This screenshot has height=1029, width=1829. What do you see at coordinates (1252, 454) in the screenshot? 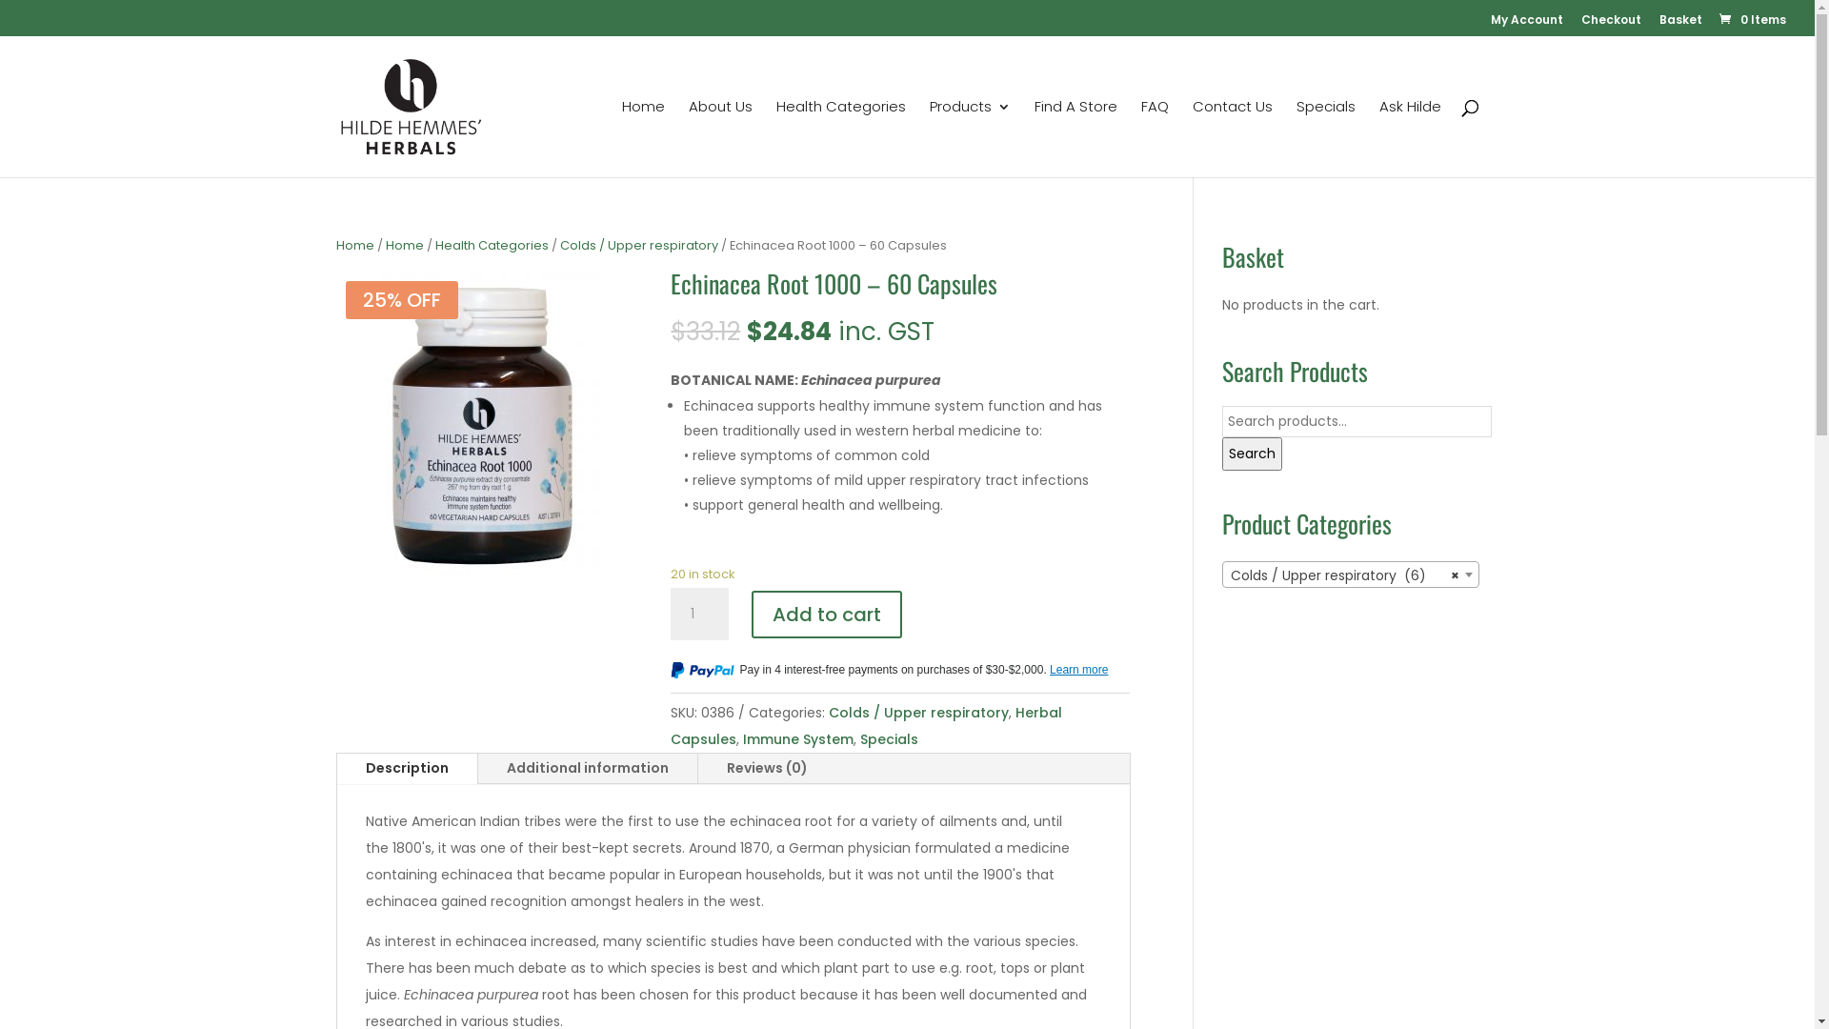
I see `Search` at bounding box center [1252, 454].